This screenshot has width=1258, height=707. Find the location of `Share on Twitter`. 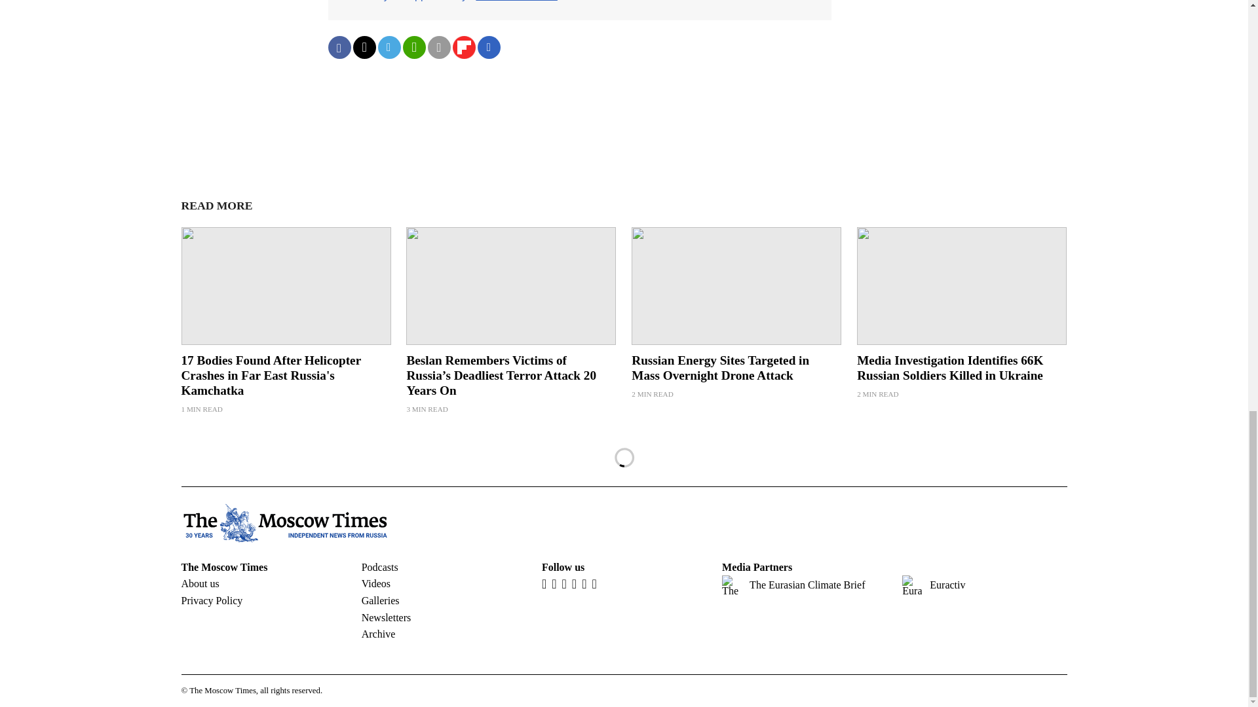

Share on Twitter is located at coordinates (363, 47).